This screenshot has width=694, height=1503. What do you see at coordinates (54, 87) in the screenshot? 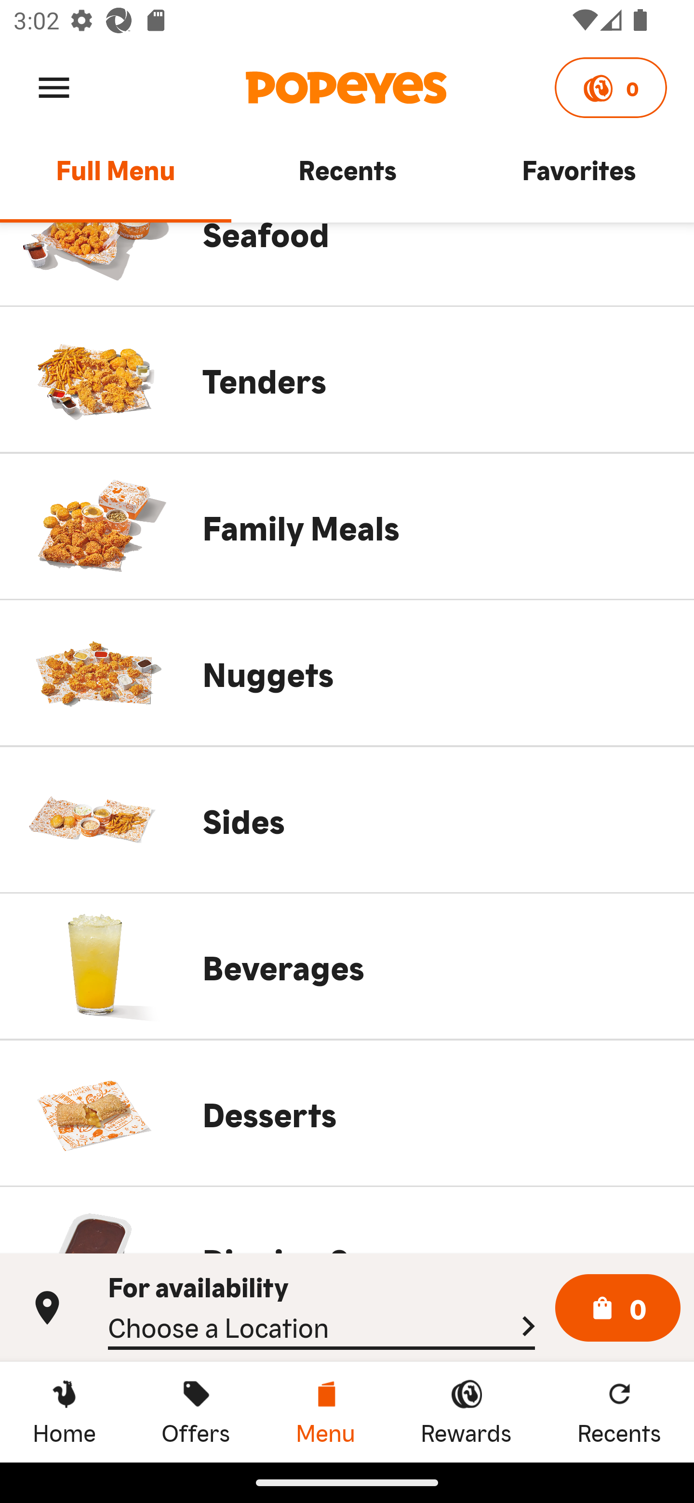
I see `Menu ` at bounding box center [54, 87].